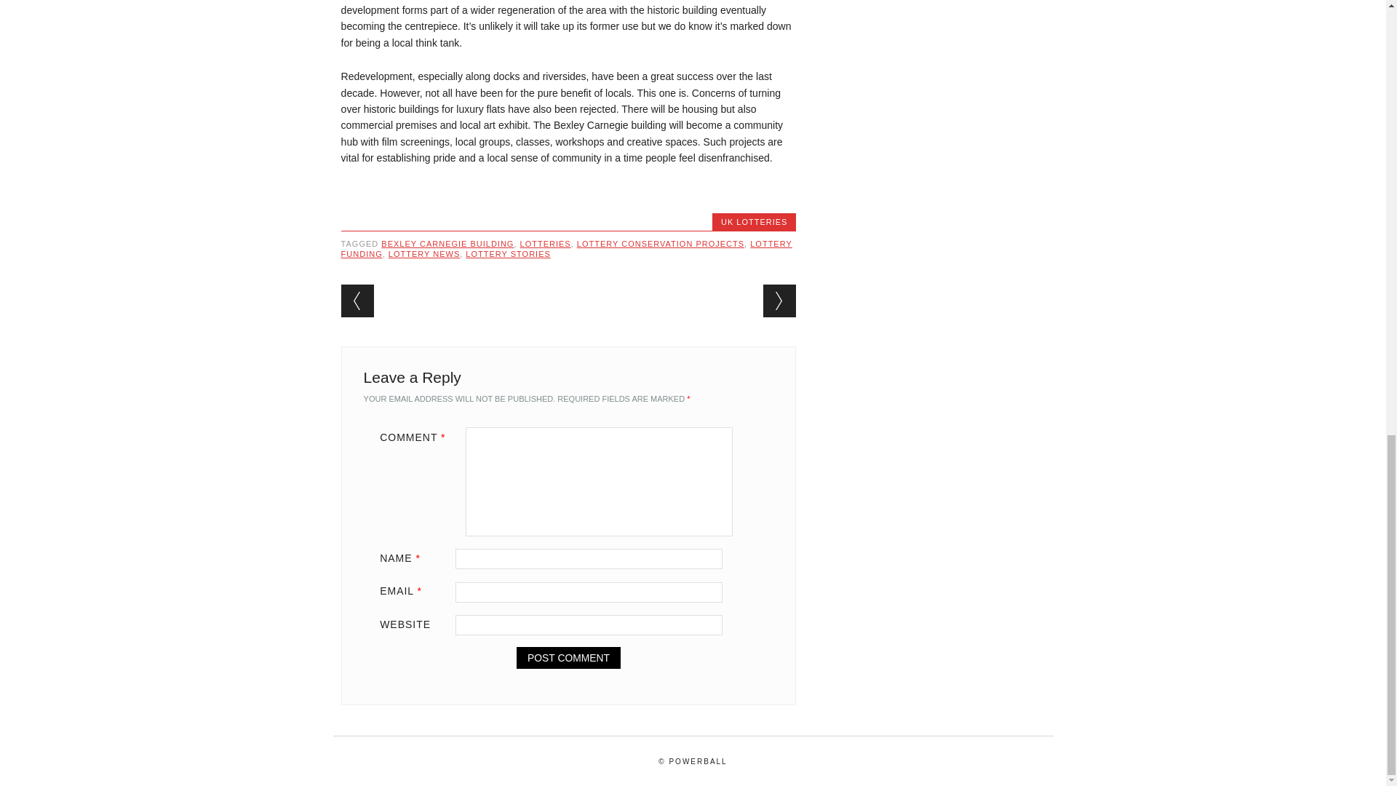 The width and height of the screenshot is (1397, 786). I want to click on LOTTERY NEWS, so click(423, 254).